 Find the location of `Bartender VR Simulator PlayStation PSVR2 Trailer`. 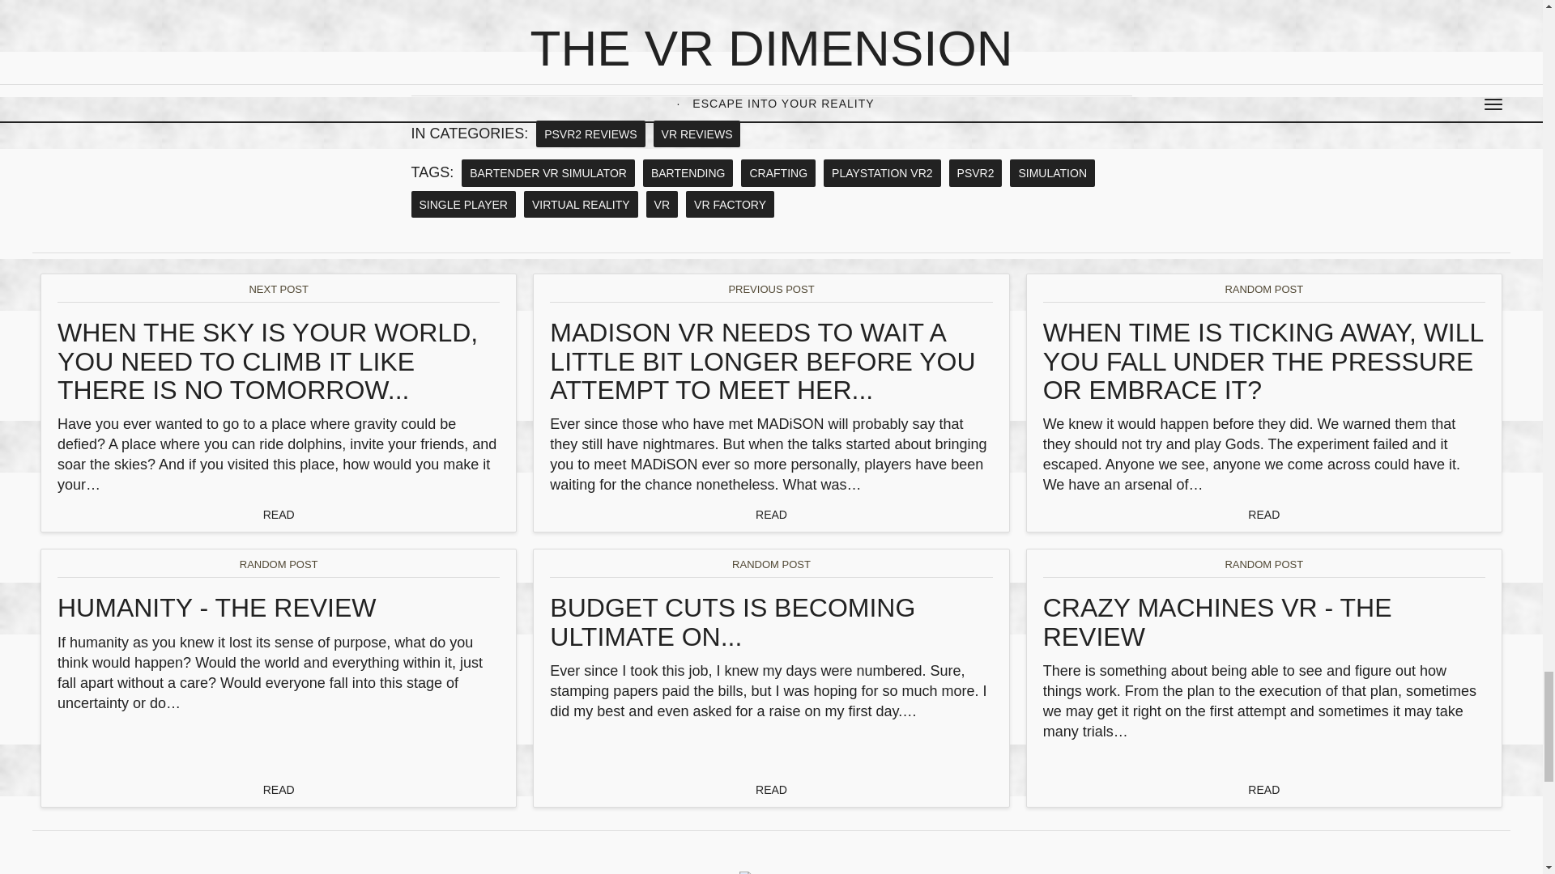

Bartender VR Simulator PlayStation PSVR2 Trailer is located at coordinates (614, 31).